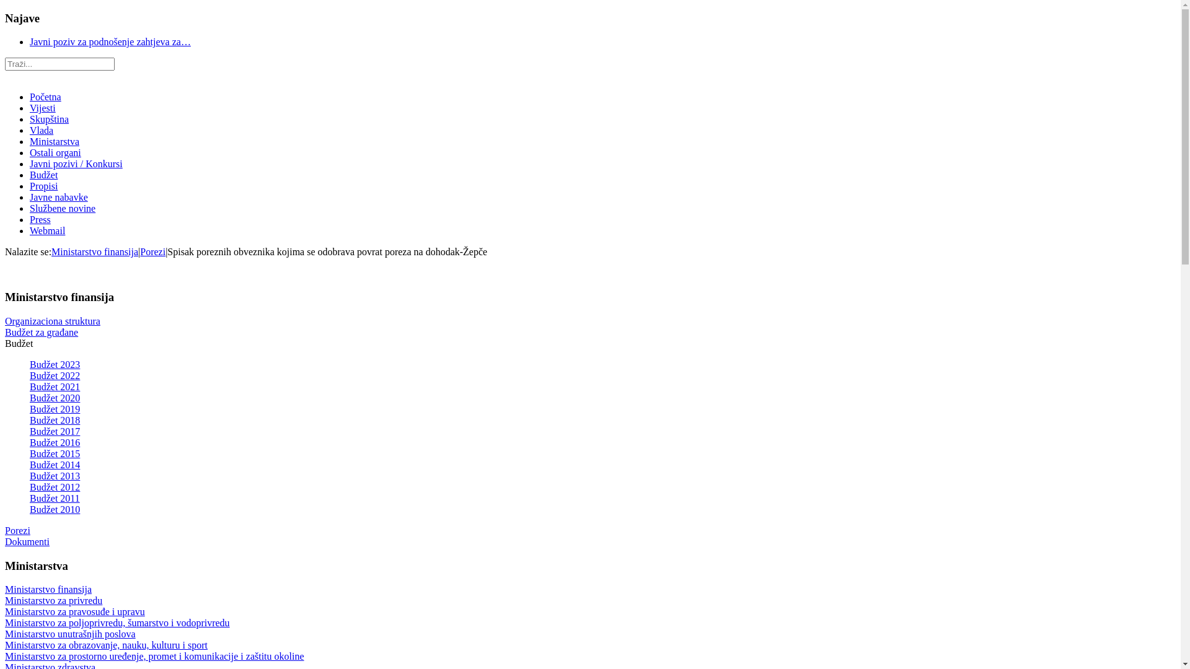 Image resolution: width=1190 pixels, height=669 pixels. What do you see at coordinates (59, 197) in the screenshot?
I see `Javne nabavke` at bounding box center [59, 197].